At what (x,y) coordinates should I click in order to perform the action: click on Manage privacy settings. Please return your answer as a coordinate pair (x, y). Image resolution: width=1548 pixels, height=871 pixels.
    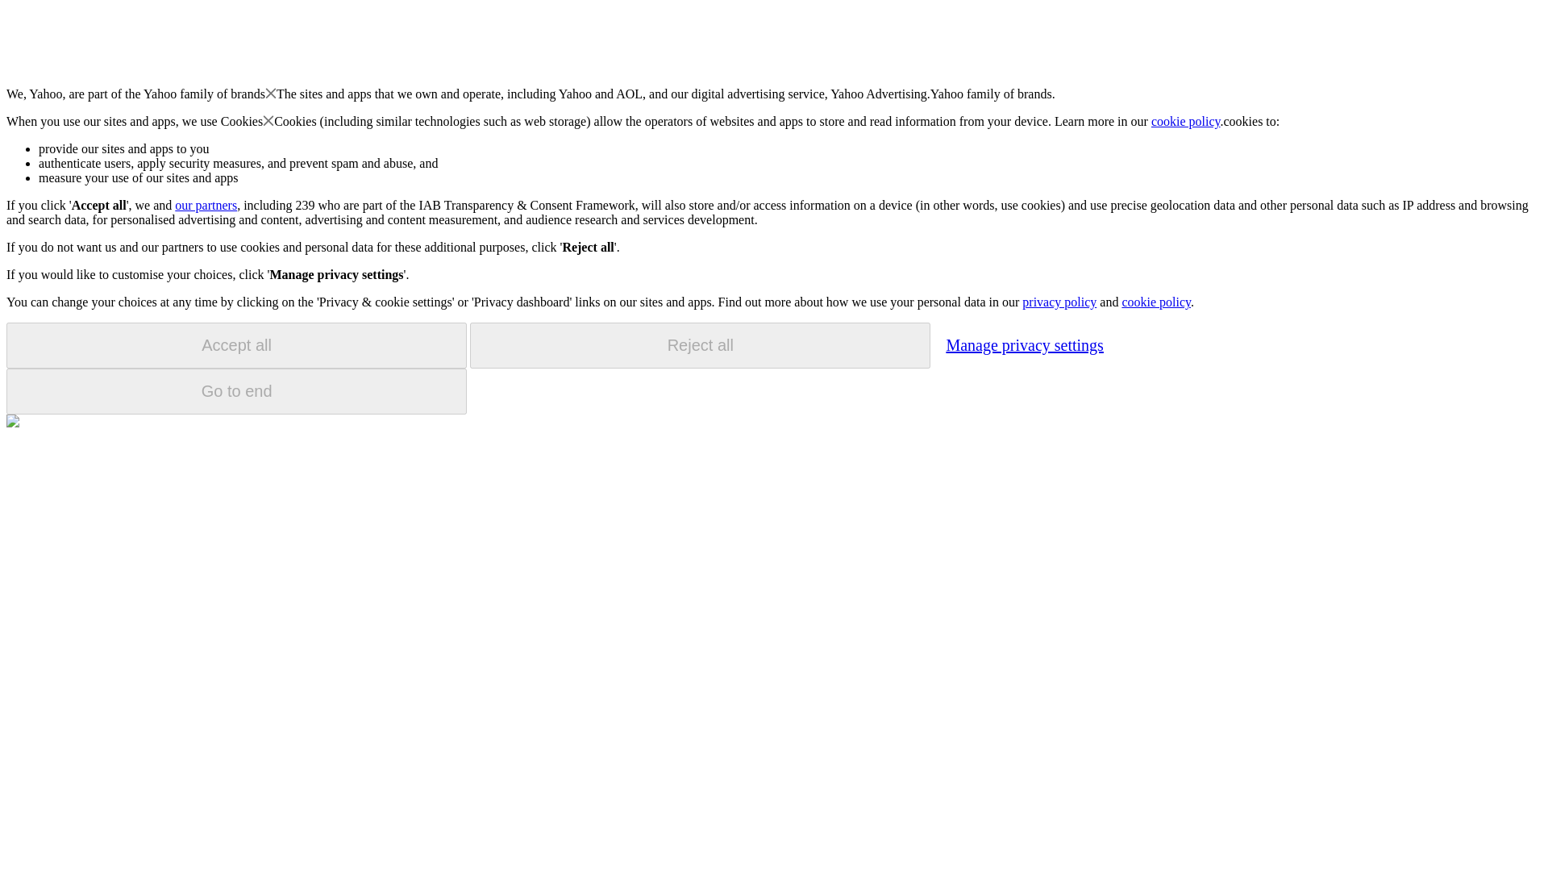
    Looking at the image, I should click on (1024, 344).